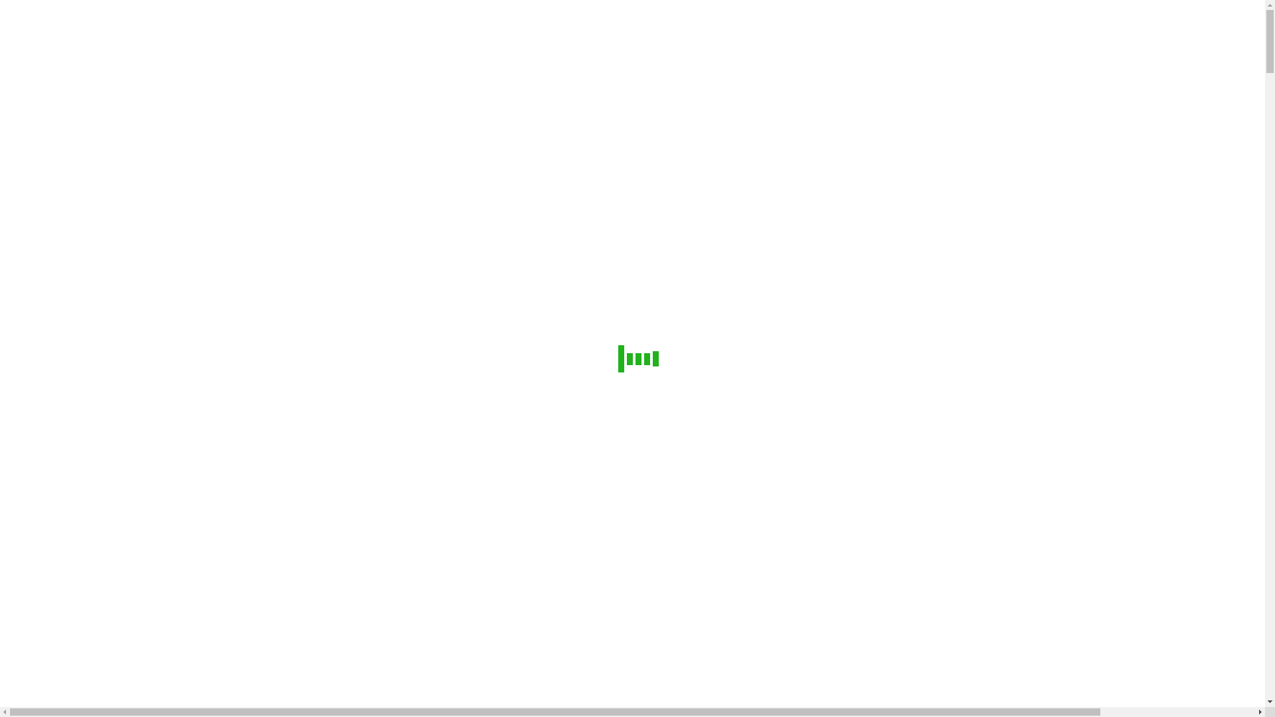 This screenshot has height=717, width=1275. I want to click on Chipping, so click(105, 405).